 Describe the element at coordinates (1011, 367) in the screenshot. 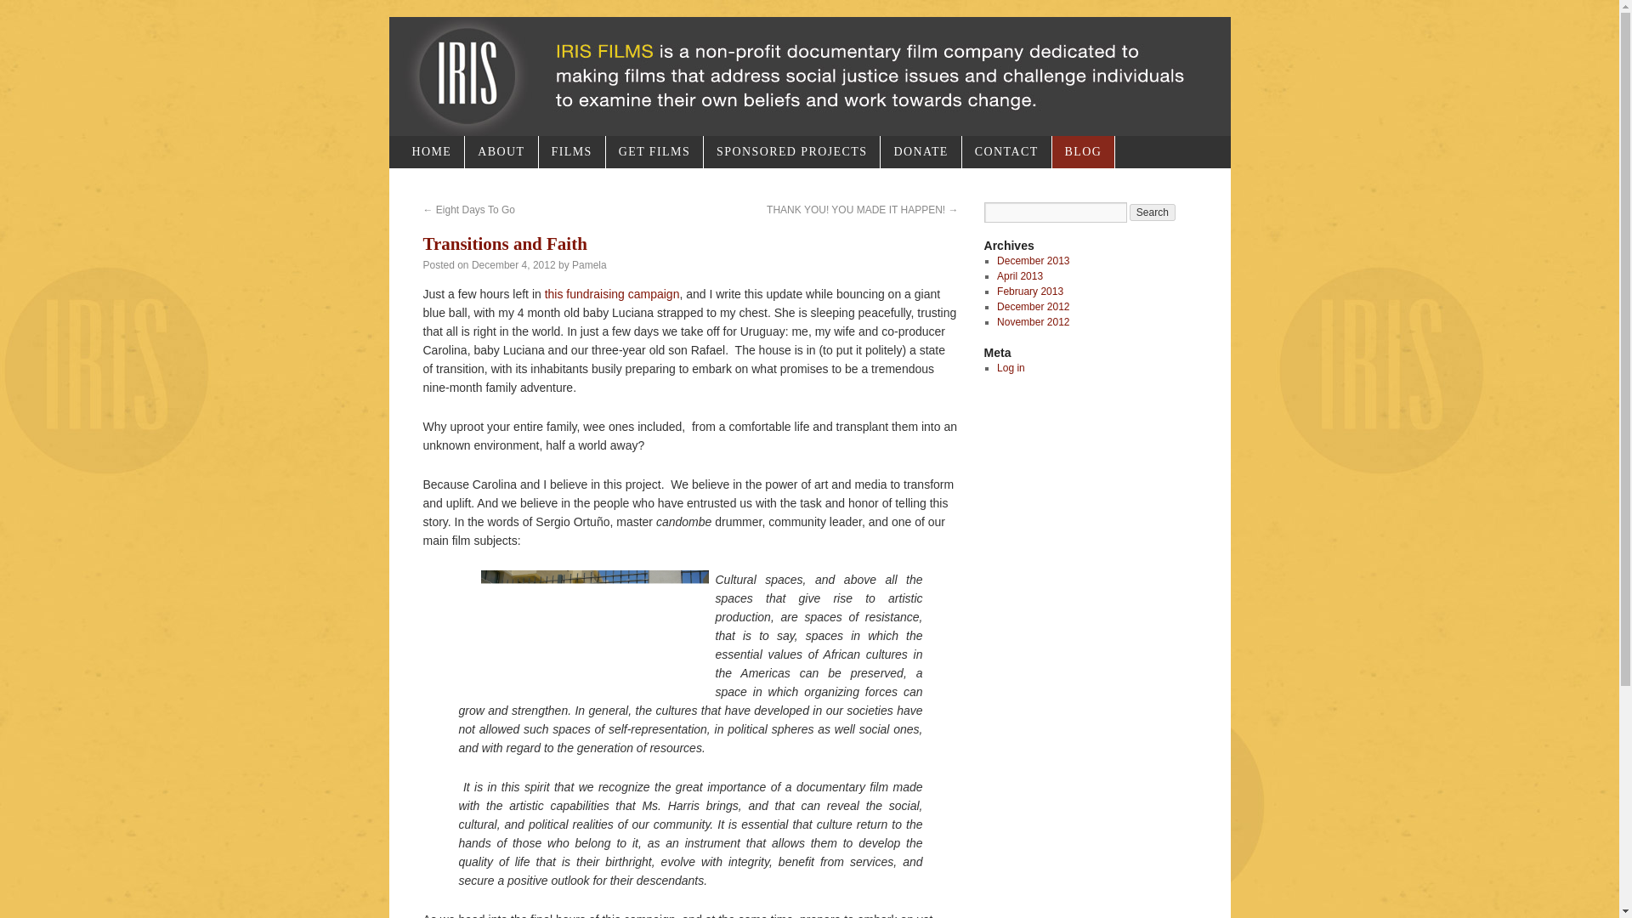

I see `Log in` at that location.